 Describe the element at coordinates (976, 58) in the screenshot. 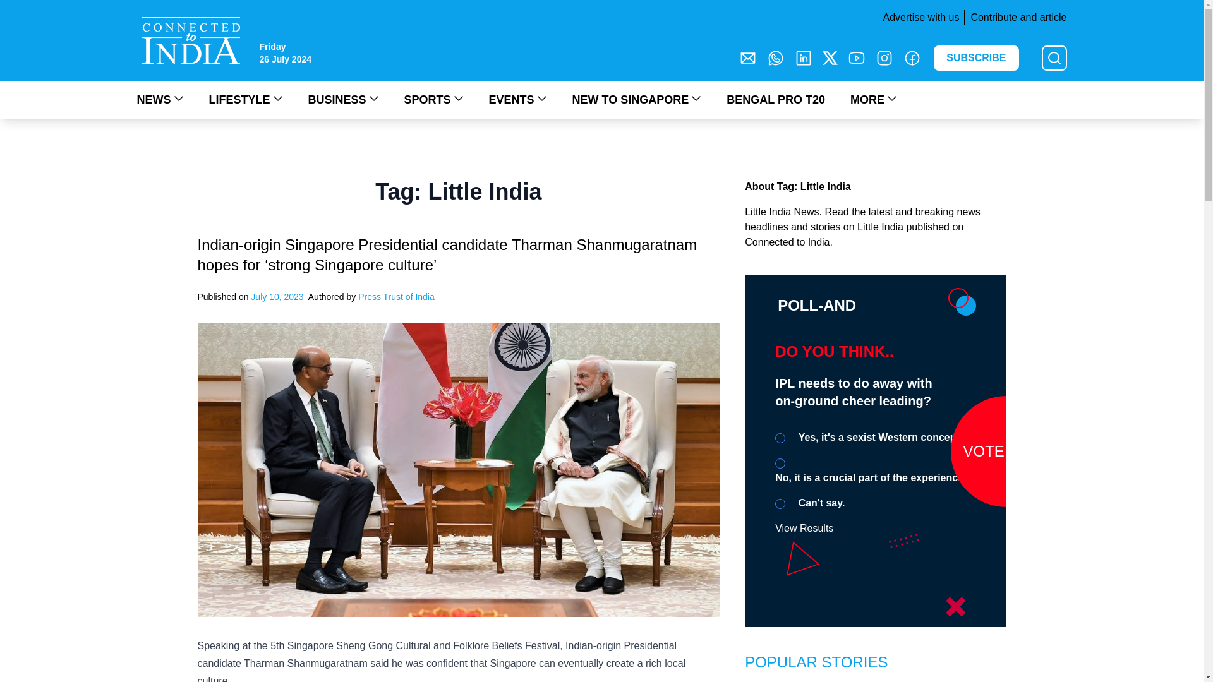

I see `SUBSCRIBE` at that location.